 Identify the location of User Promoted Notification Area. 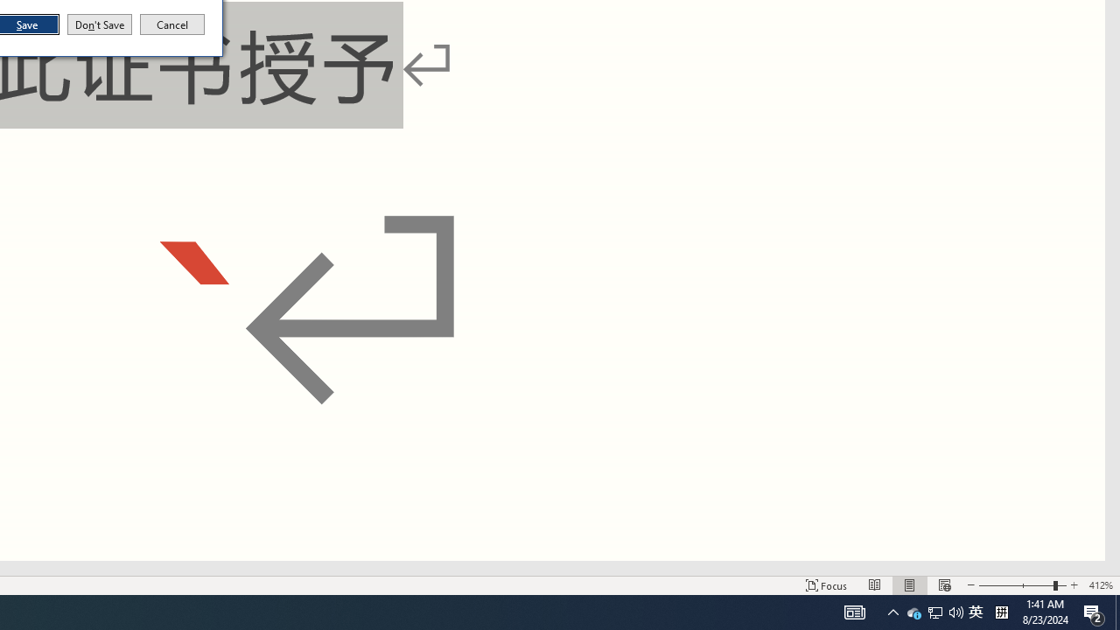
(172, 24).